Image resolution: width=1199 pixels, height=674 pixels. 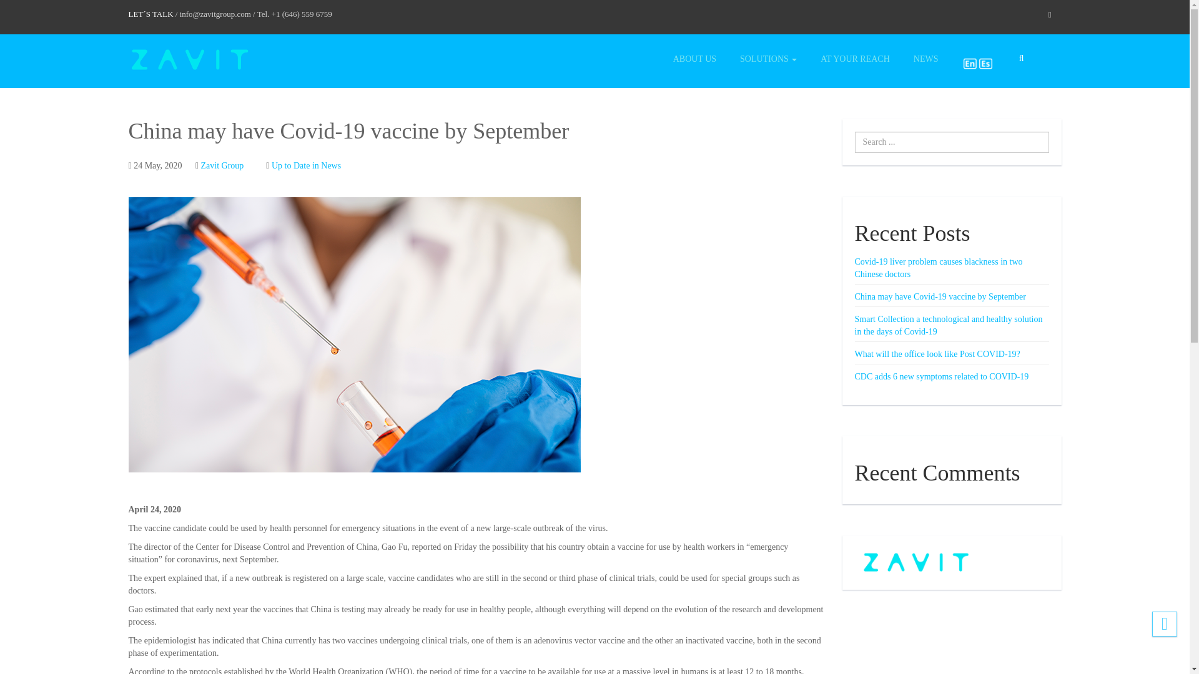 What do you see at coordinates (306, 166) in the screenshot?
I see `Up to Date in News` at bounding box center [306, 166].